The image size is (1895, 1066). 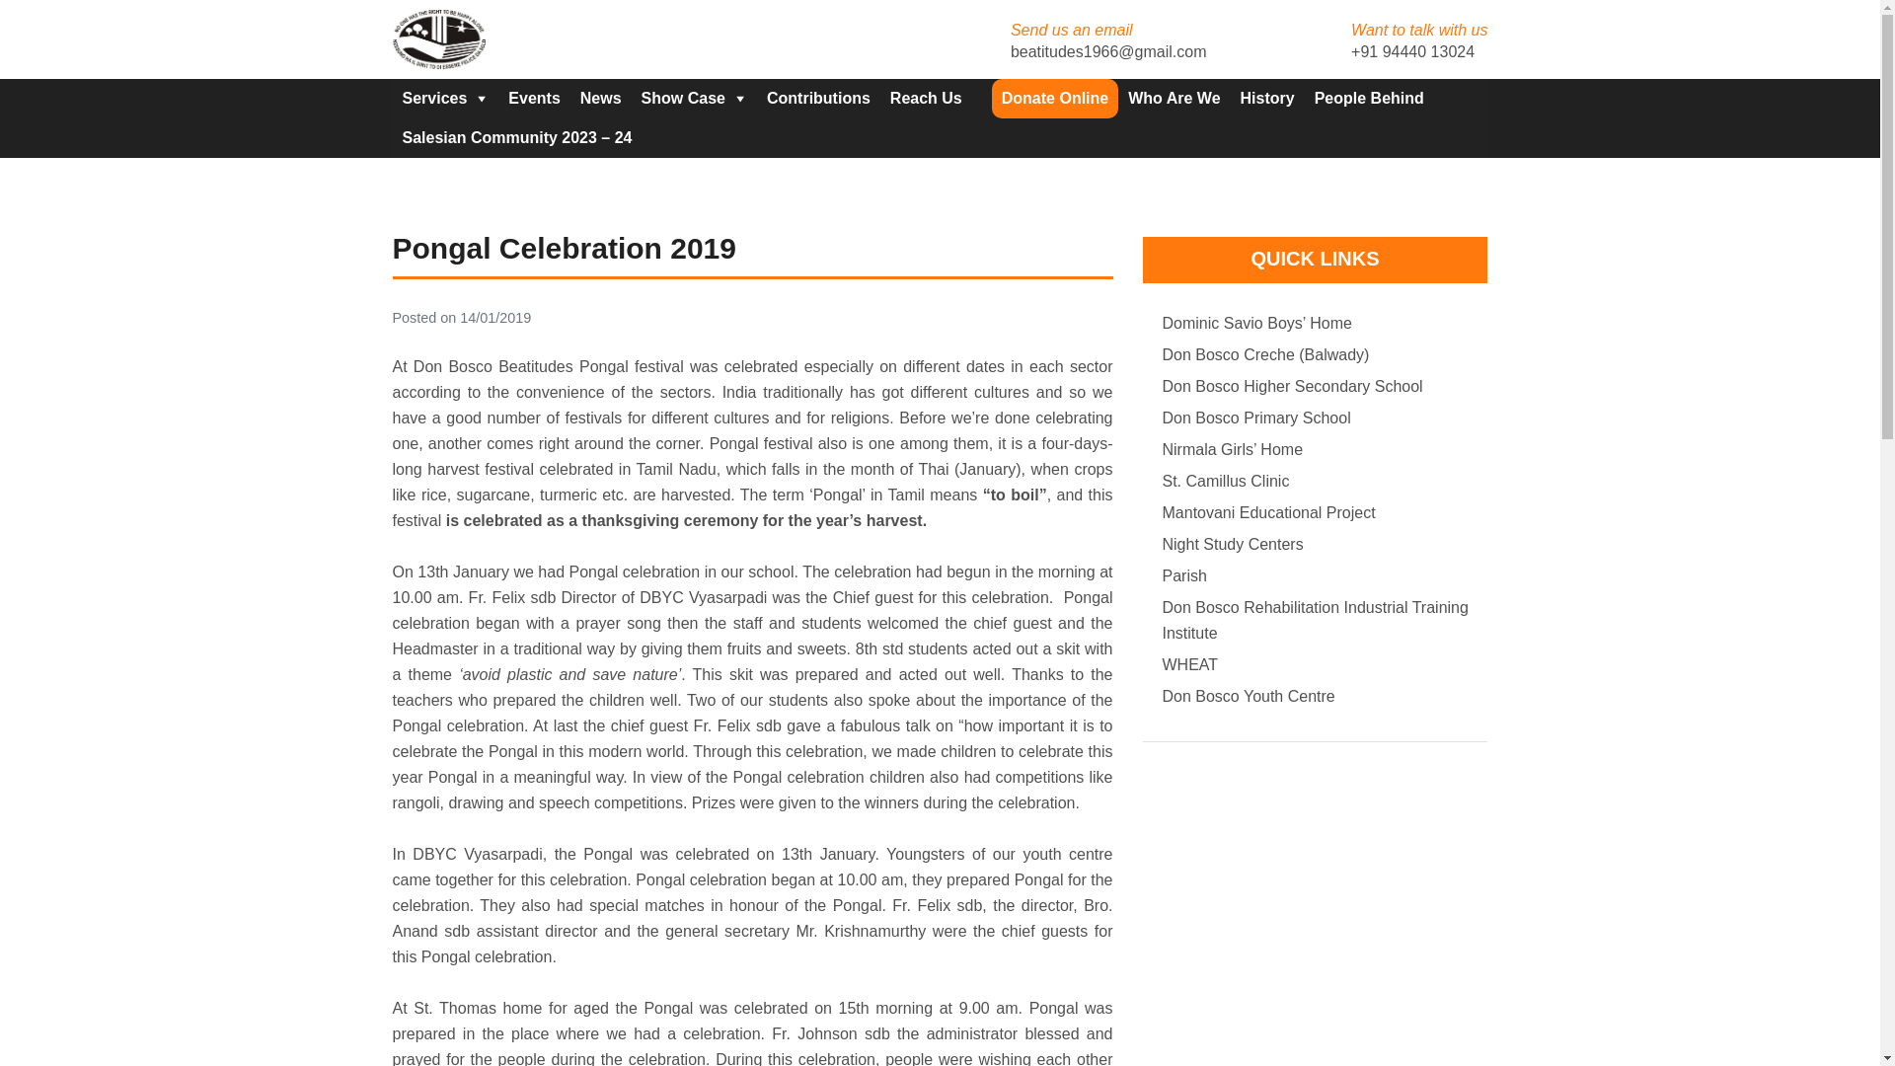 What do you see at coordinates (600, 98) in the screenshot?
I see `News` at bounding box center [600, 98].